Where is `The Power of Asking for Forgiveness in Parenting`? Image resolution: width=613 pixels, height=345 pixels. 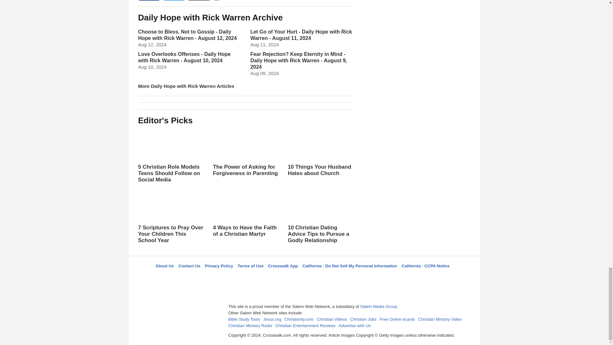 The Power of Asking for Forgiveness in Parenting is located at coordinates (245, 158).